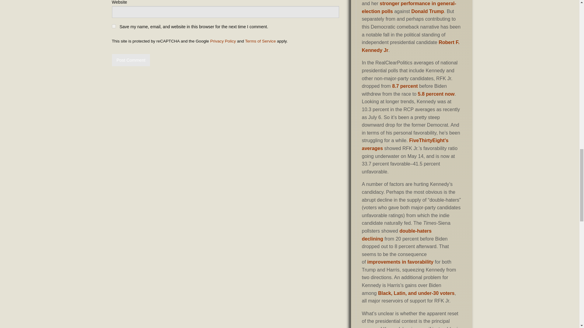 Image resolution: width=584 pixels, height=328 pixels. What do you see at coordinates (223, 41) in the screenshot?
I see `Privacy Policy` at bounding box center [223, 41].